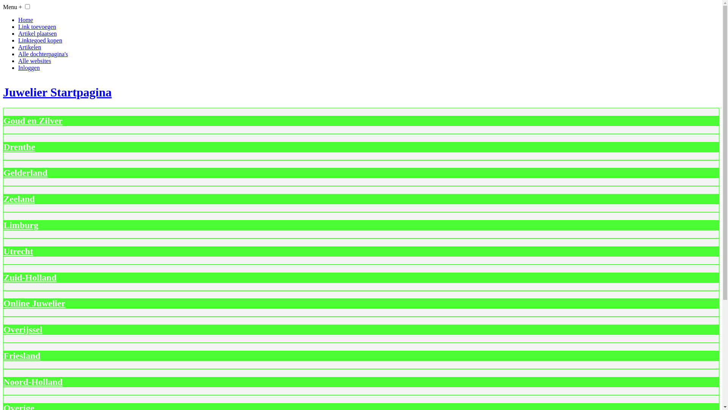 Image resolution: width=728 pixels, height=410 pixels. Describe the element at coordinates (361, 93) in the screenshot. I see `Juwelier Startpagina` at that location.